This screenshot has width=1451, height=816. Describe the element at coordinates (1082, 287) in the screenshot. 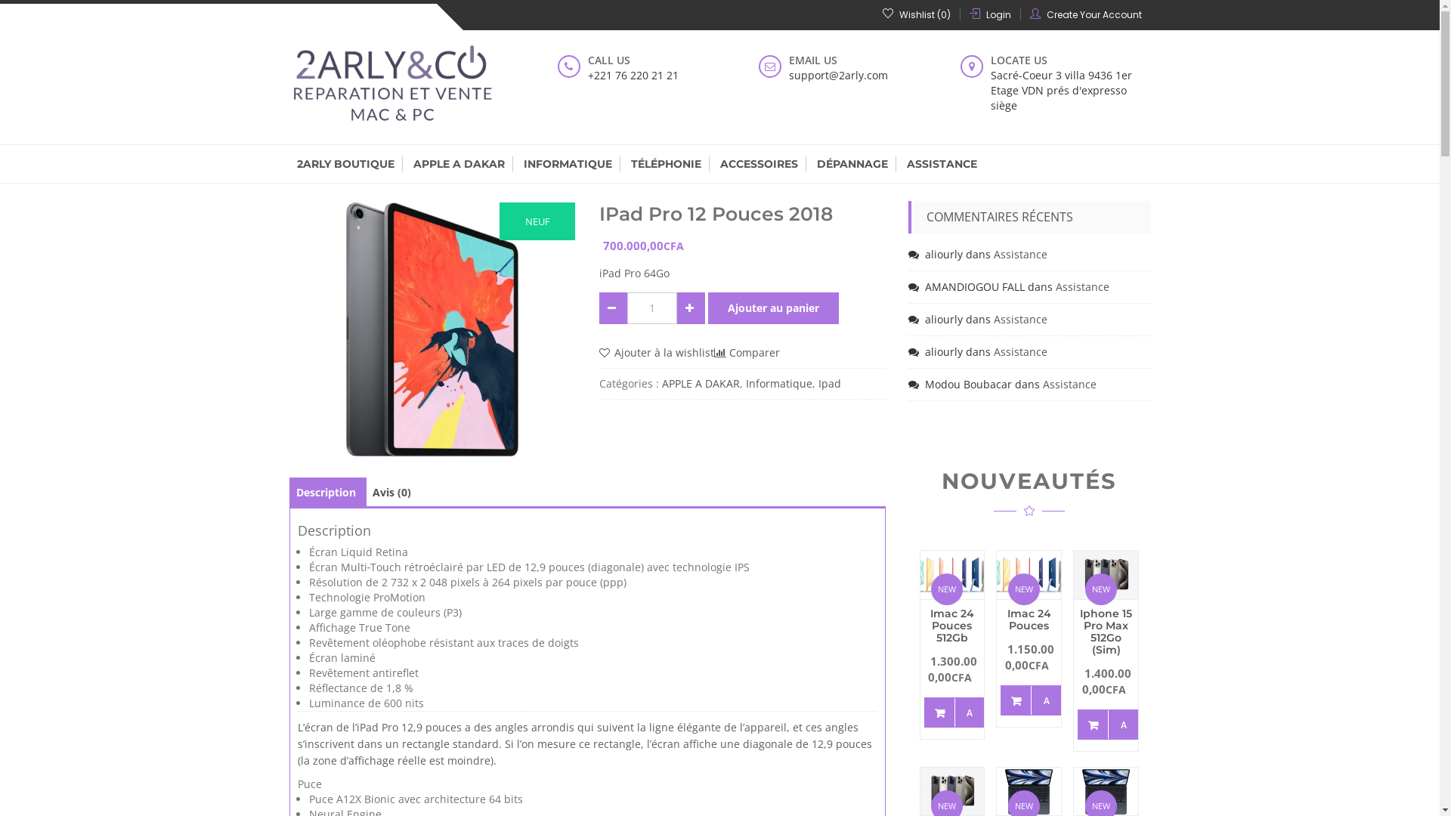

I see `Assistance` at that location.